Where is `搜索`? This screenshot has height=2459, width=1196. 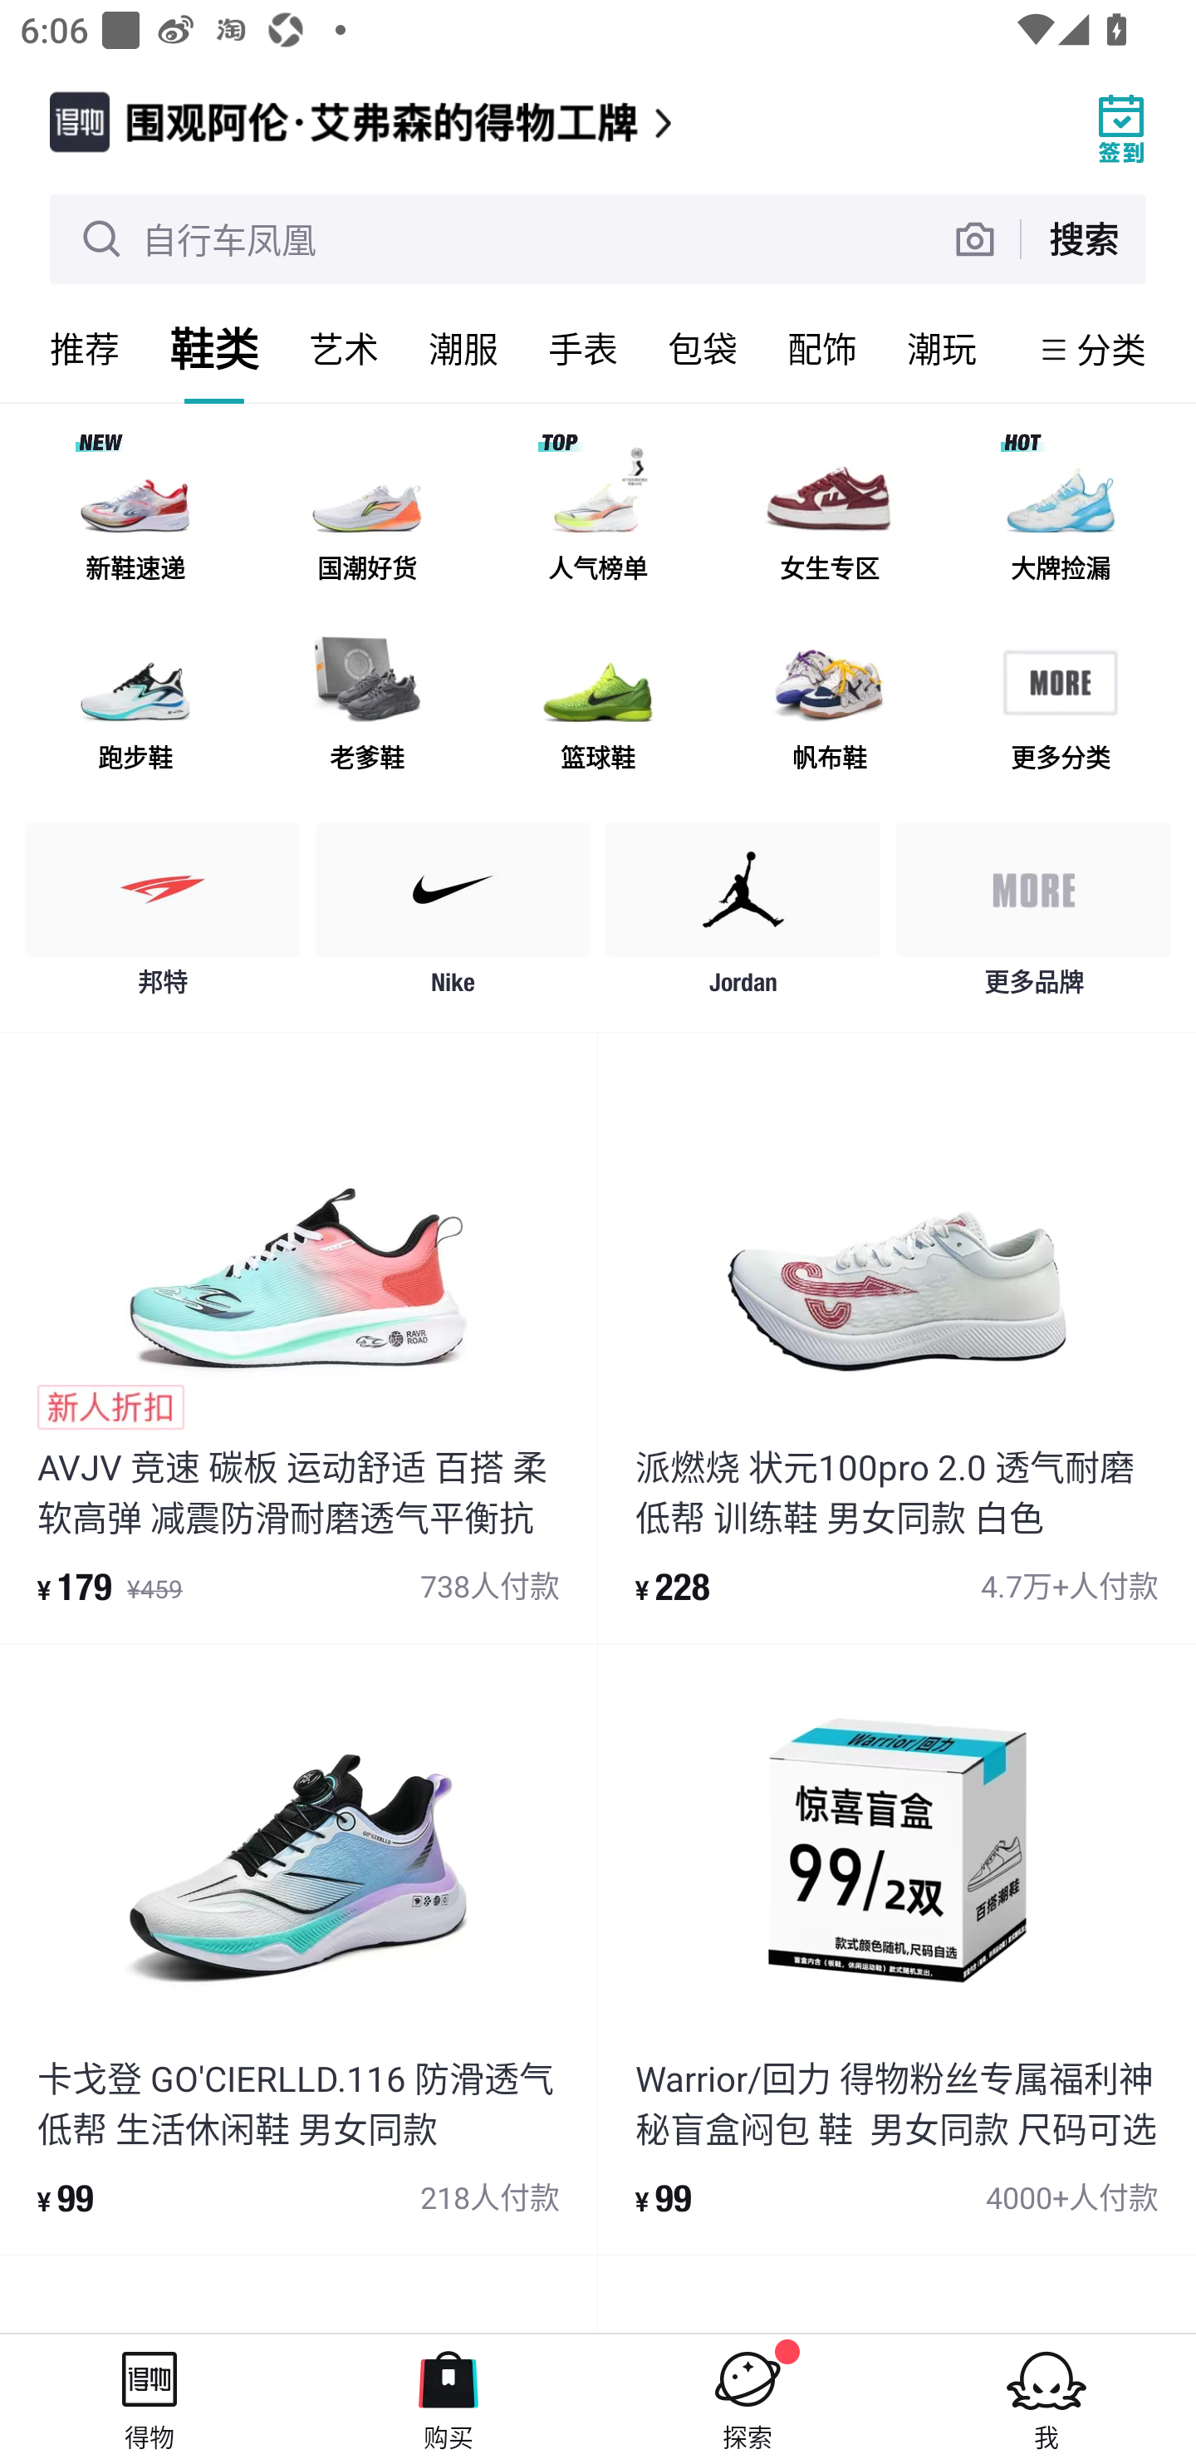 搜索 is located at coordinates (1083, 238).